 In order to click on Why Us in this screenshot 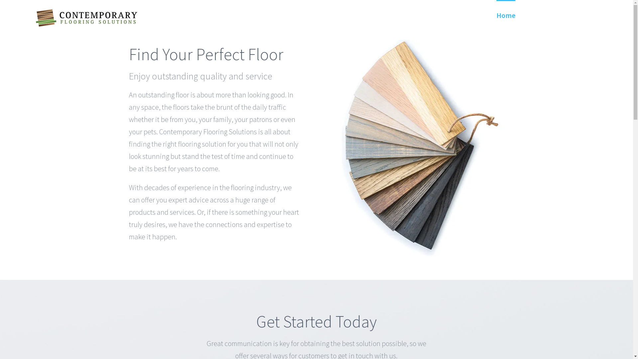, I will do `click(576, 15)`.